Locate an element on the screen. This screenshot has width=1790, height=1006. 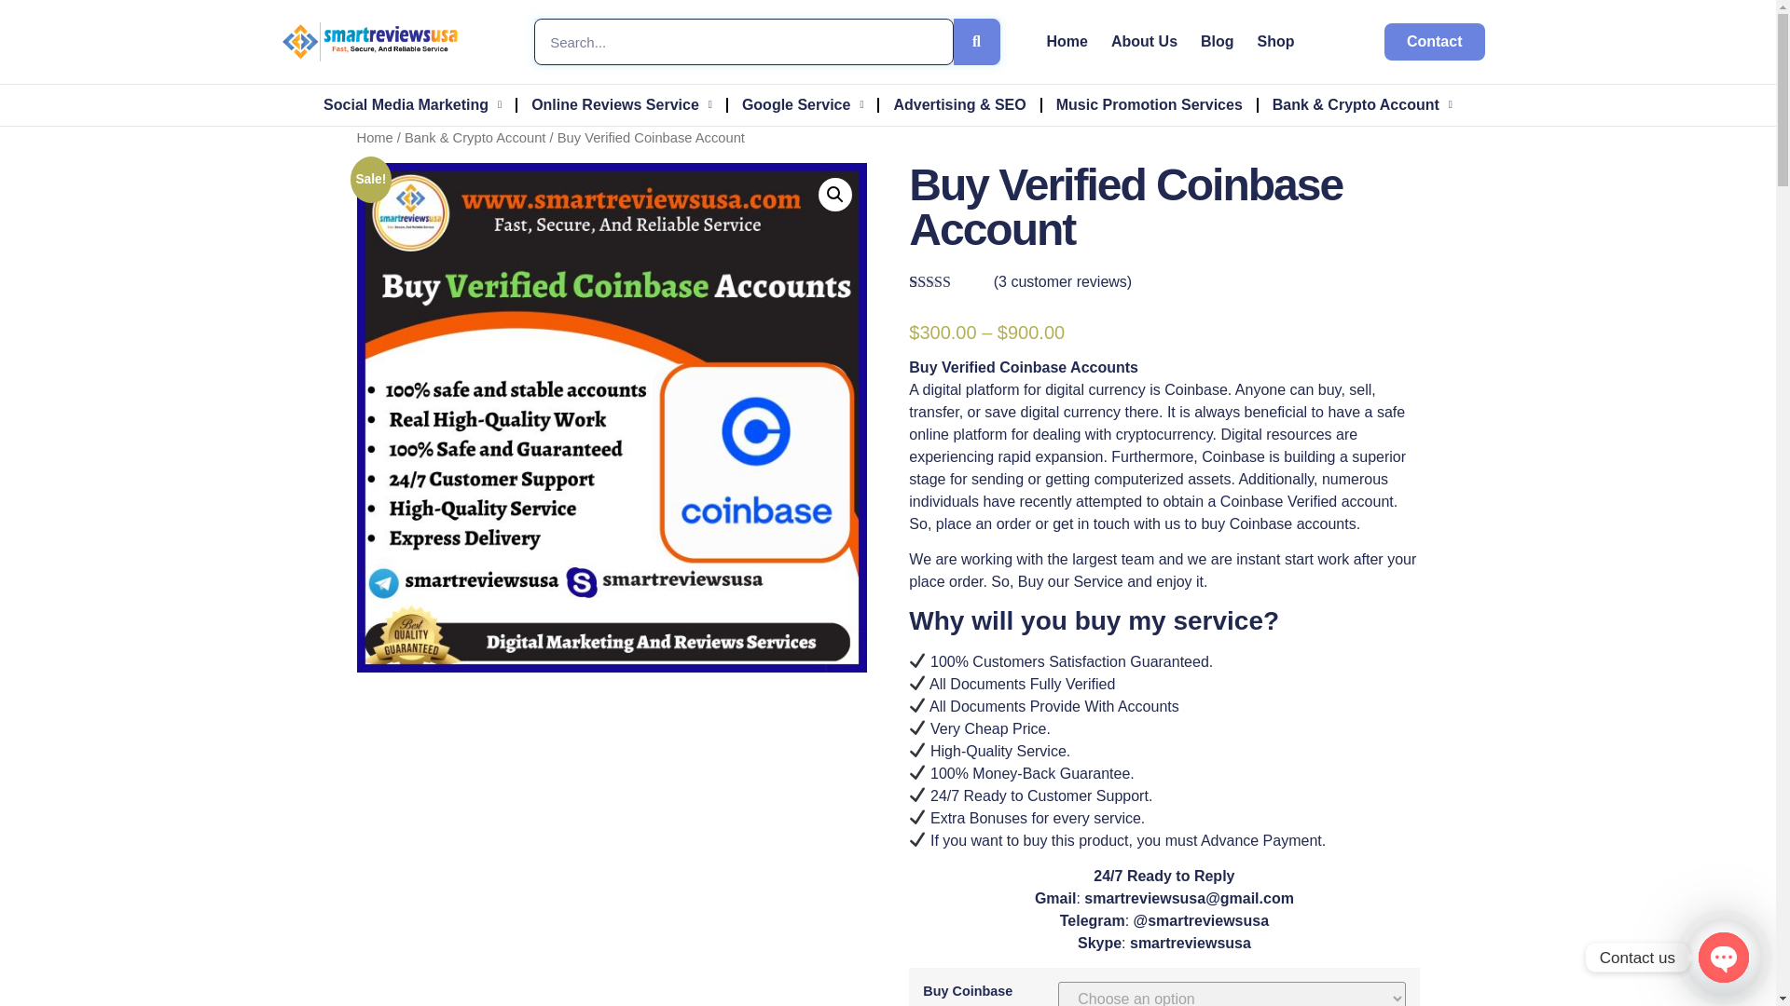
Contact is located at coordinates (1434, 41).